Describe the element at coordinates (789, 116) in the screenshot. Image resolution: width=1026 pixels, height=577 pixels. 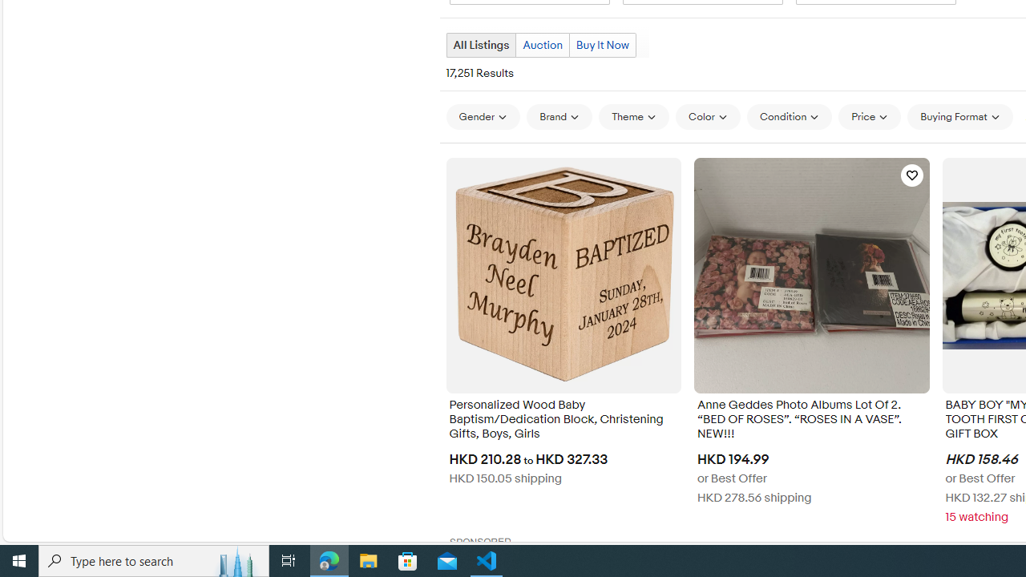
I see `Condition` at that location.